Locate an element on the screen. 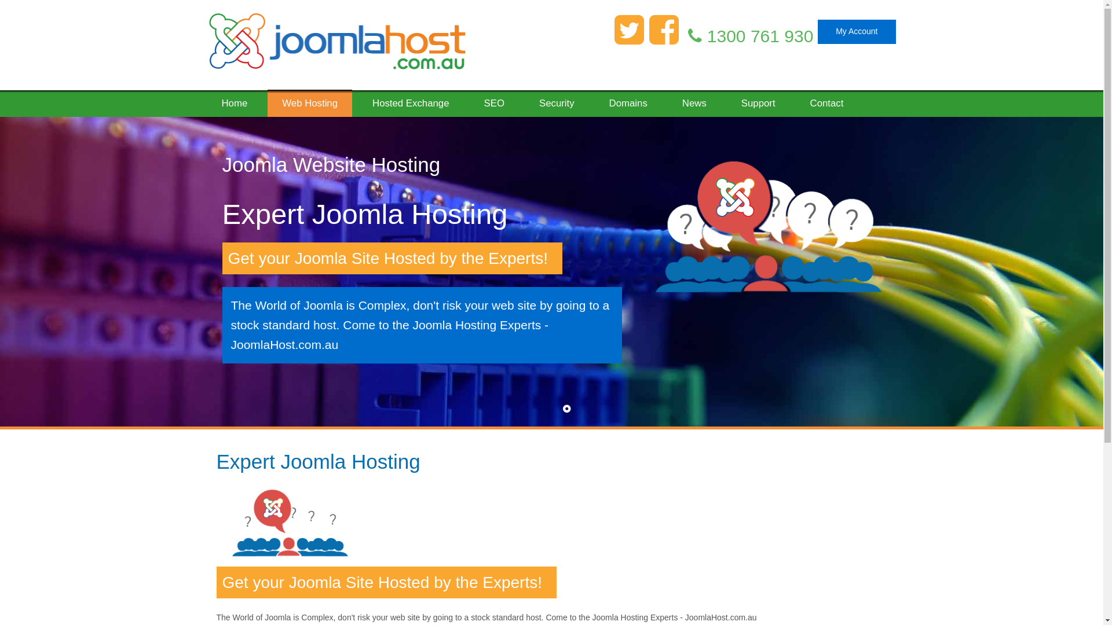 Image resolution: width=1112 pixels, height=625 pixels. SEO is located at coordinates (495, 100).